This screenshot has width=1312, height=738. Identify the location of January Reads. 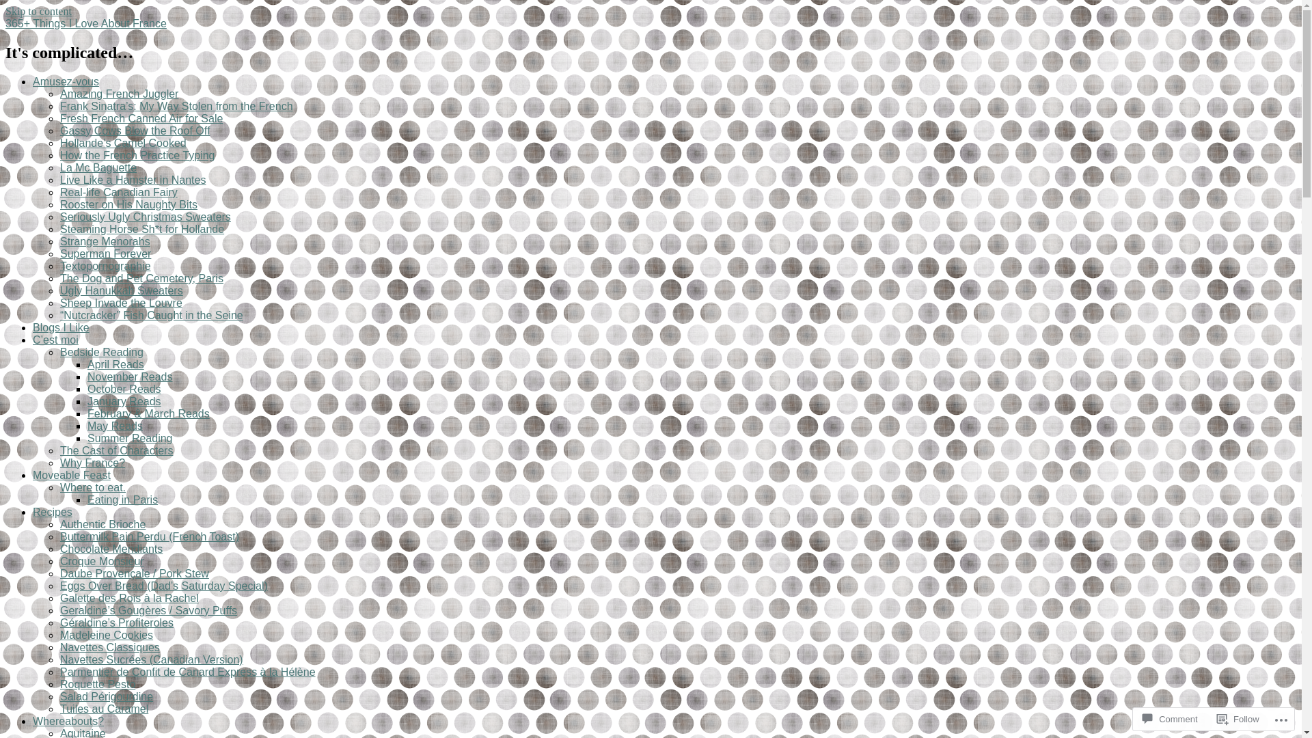
(124, 402).